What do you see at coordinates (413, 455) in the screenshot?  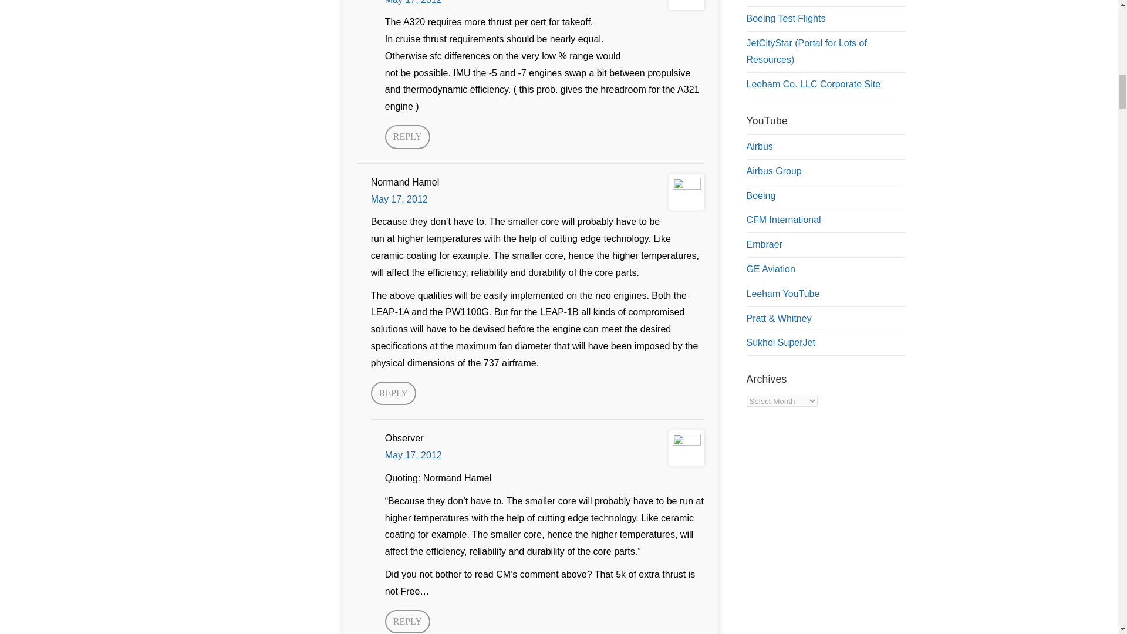 I see `May 17, 2012` at bounding box center [413, 455].